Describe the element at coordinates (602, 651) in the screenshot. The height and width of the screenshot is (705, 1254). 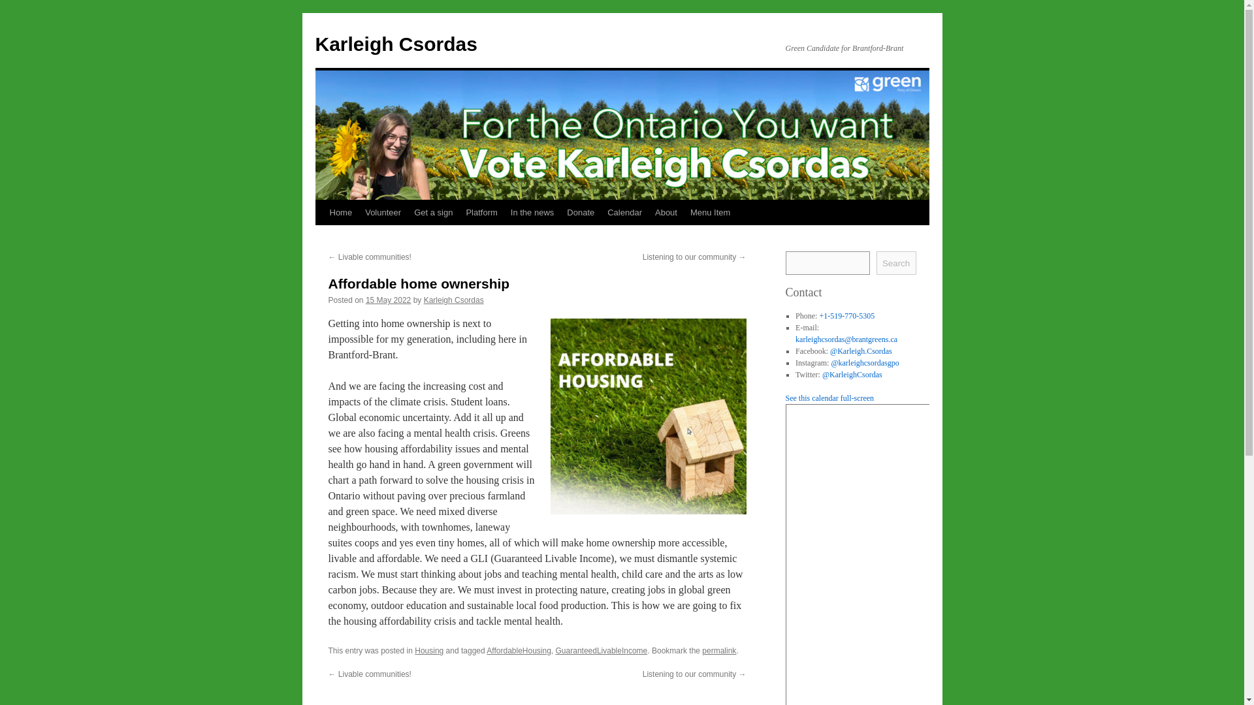
I see `GuaranteedLivableIncome` at that location.